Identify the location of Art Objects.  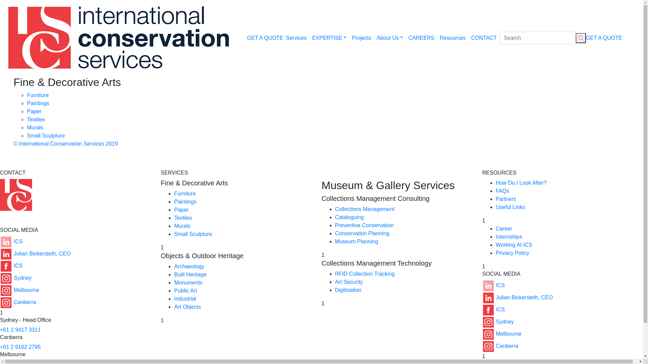
(188, 307).